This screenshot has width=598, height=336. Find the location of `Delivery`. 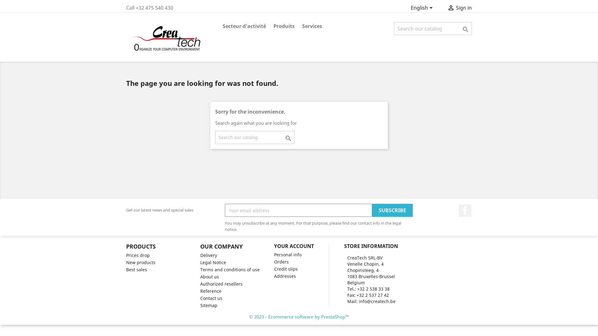

Delivery is located at coordinates (208, 255).